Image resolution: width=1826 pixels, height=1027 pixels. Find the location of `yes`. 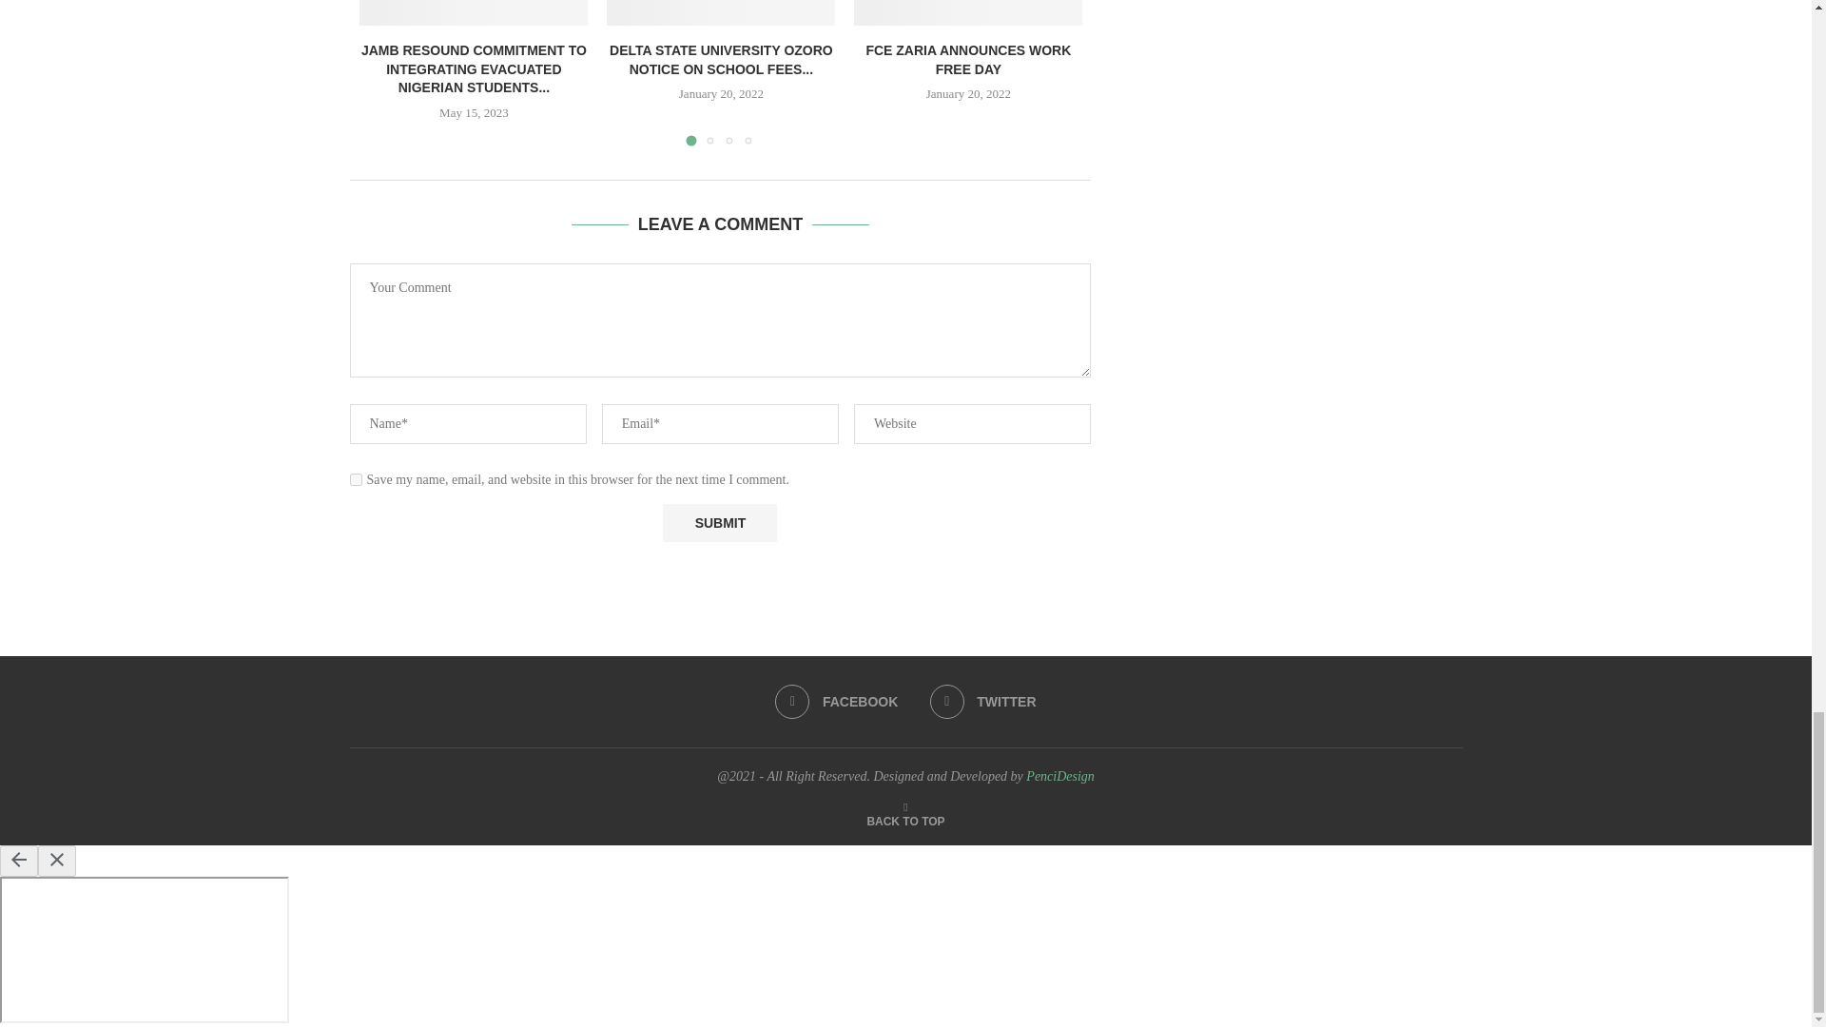

yes is located at coordinates (356, 479).